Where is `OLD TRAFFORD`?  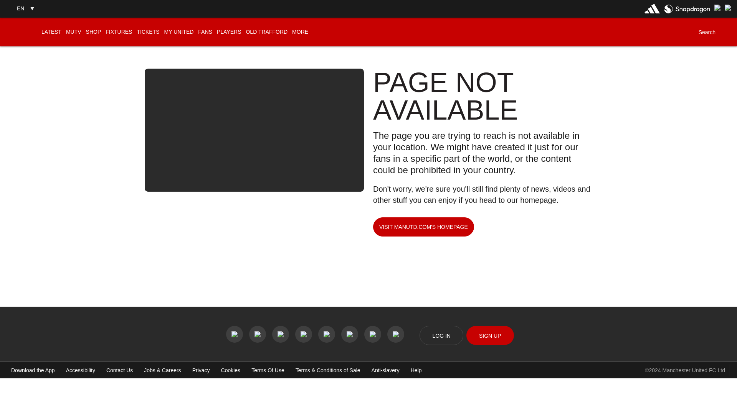
OLD TRAFFORD is located at coordinates (266, 32).